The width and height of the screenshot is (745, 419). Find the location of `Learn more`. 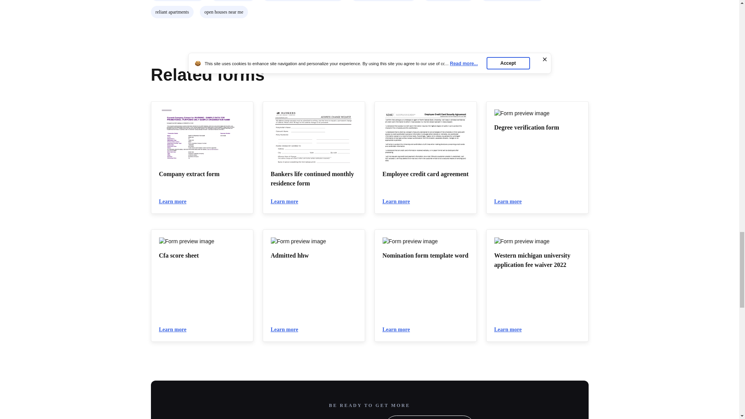

Learn more is located at coordinates (288, 202).